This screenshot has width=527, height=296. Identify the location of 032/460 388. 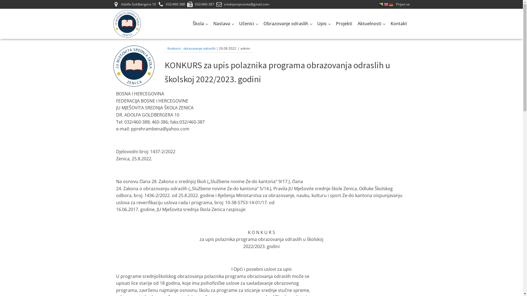
(175, 4).